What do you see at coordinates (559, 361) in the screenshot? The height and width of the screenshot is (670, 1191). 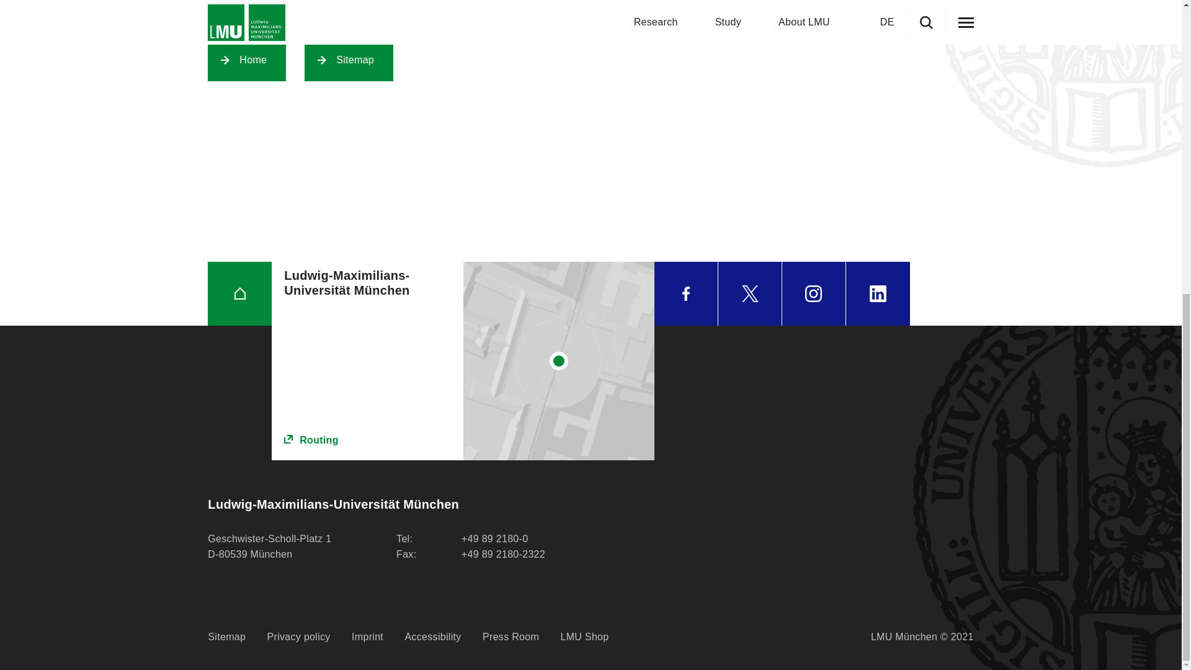 I see `Plan section LMU main building` at bounding box center [559, 361].